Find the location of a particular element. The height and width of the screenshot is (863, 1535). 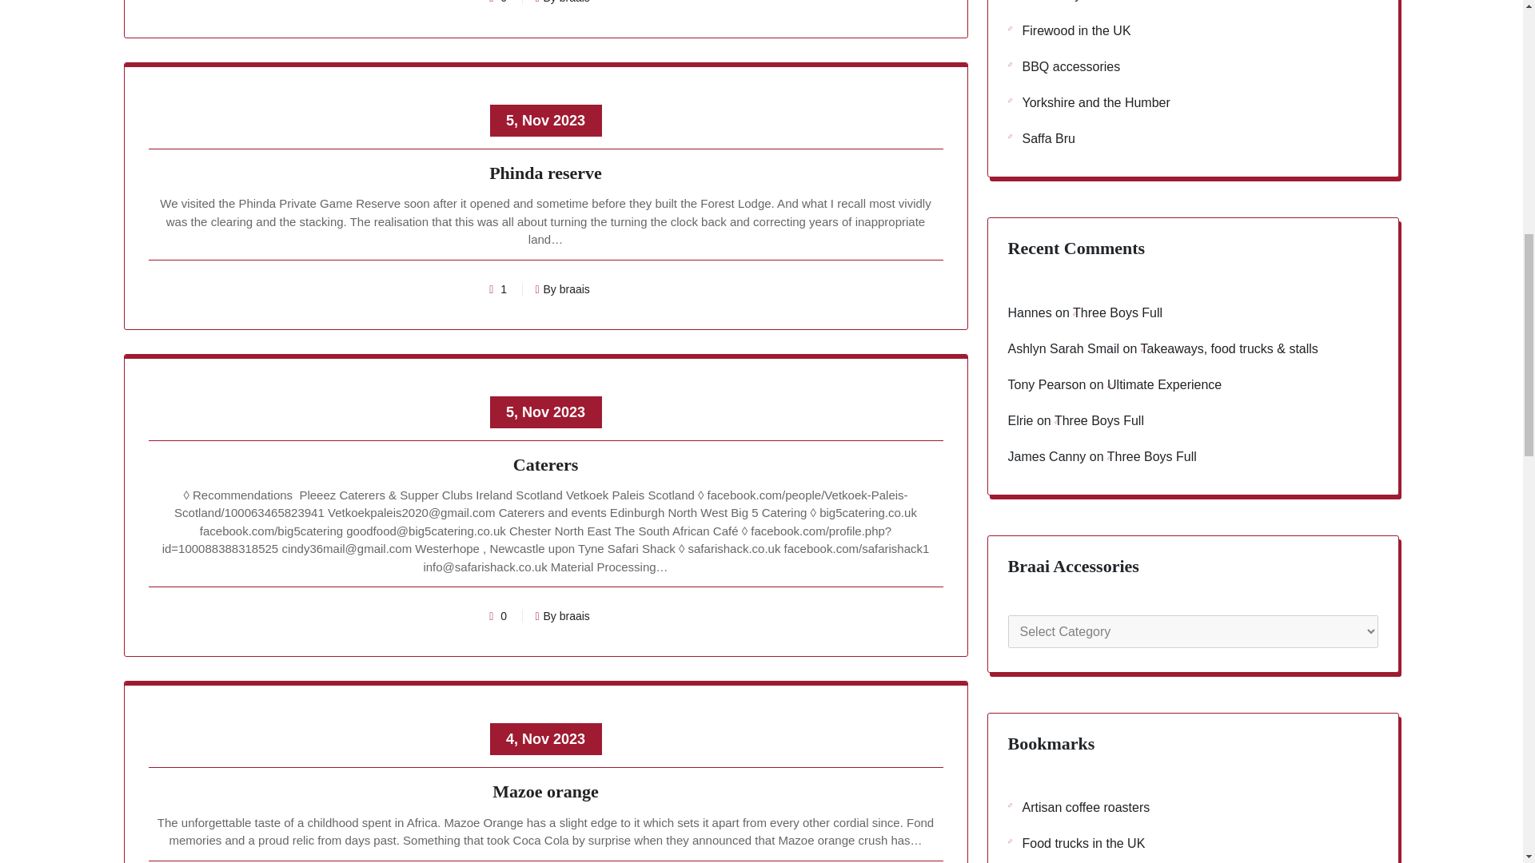

0 is located at coordinates (504, 2).